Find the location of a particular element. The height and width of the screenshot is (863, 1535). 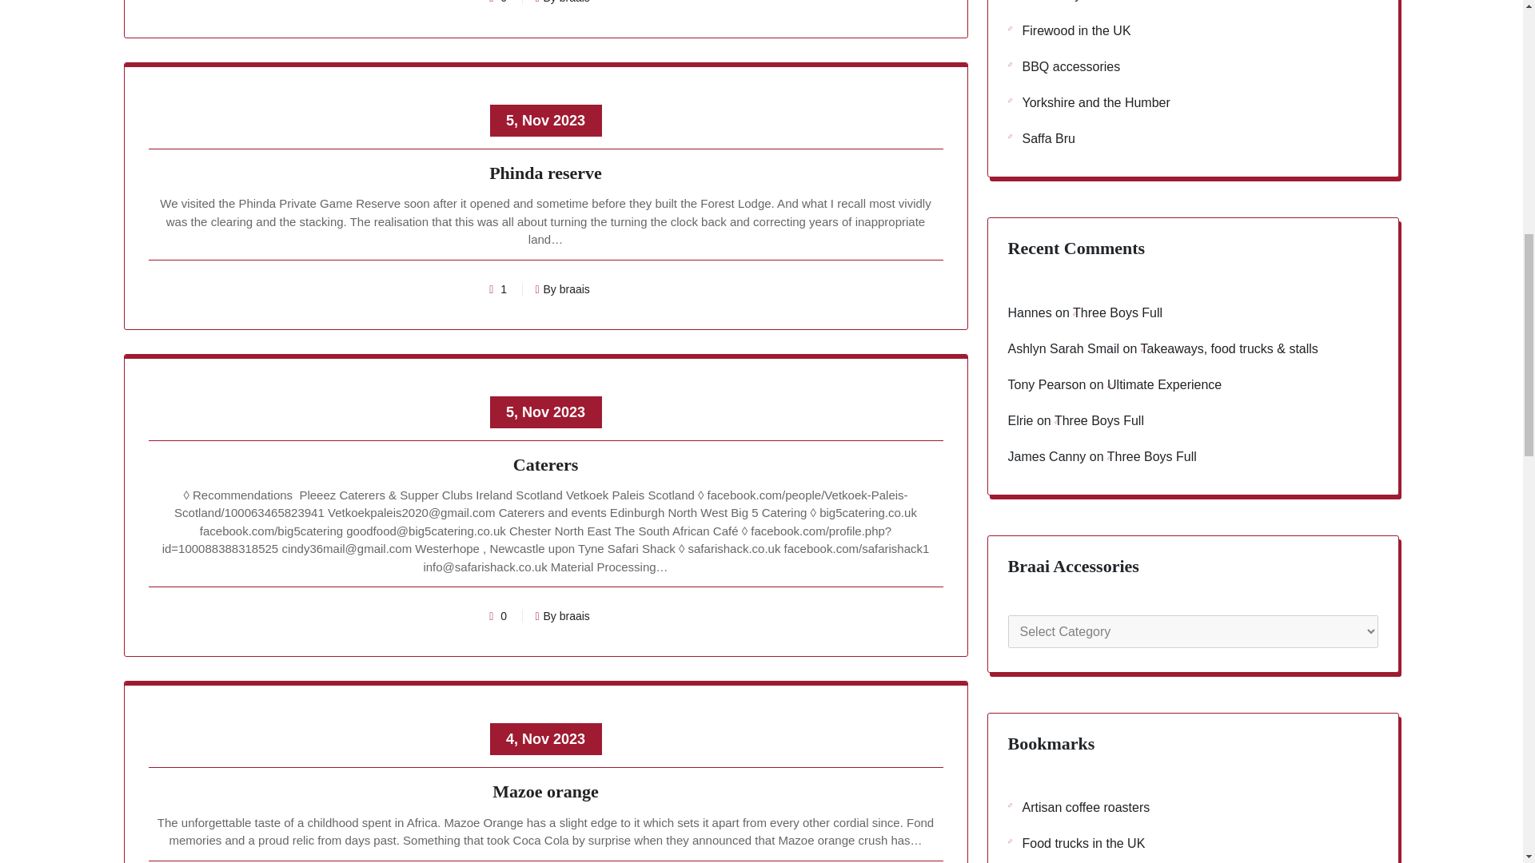

0 is located at coordinates (504, 2).